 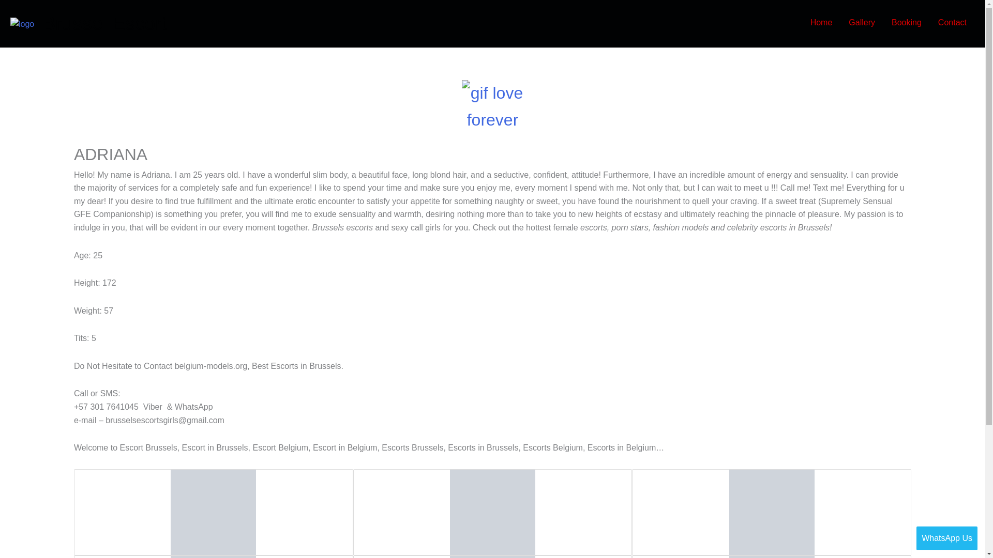 I want to click on Contact, so click(x=952, y=23).